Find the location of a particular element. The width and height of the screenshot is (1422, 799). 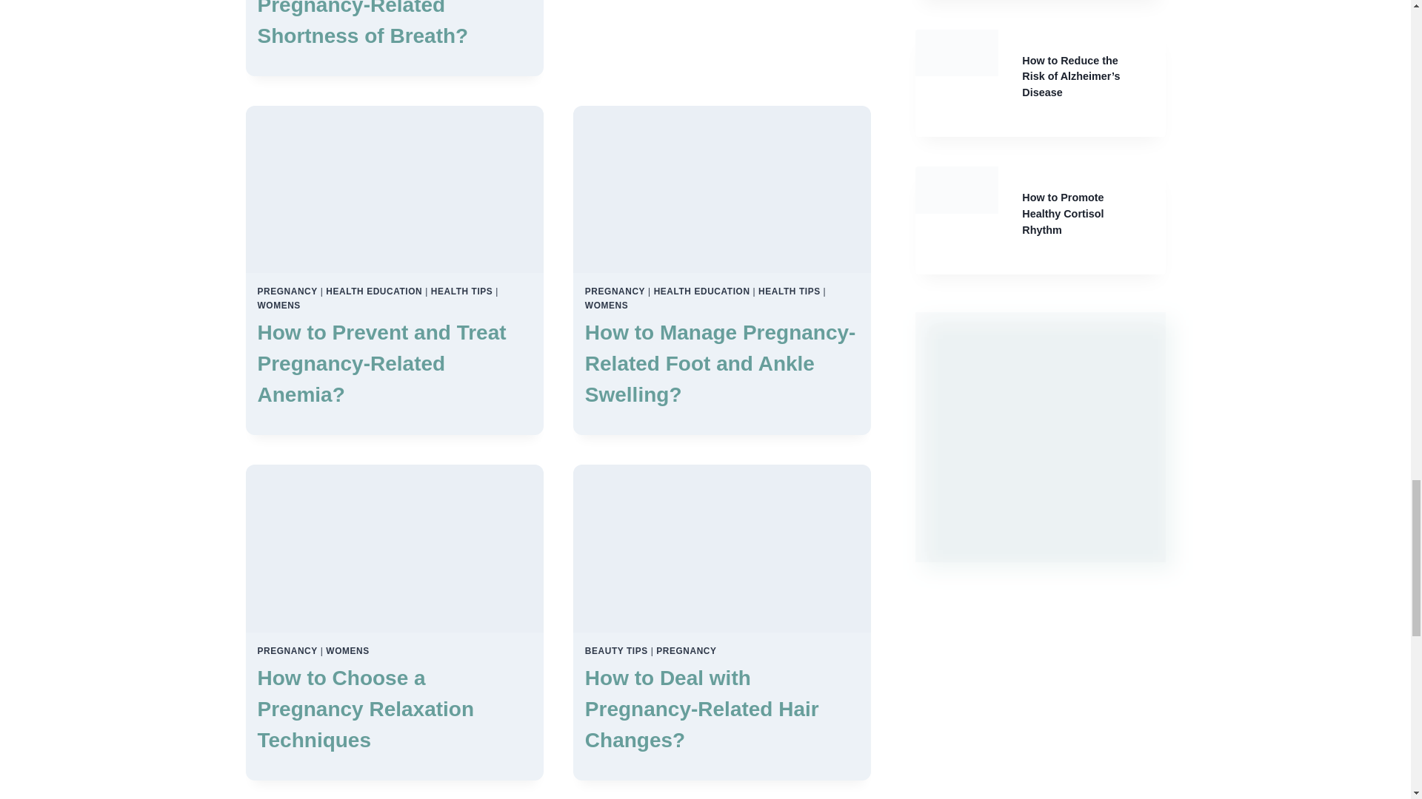

Put Your Ad Here is located at coordinates (1041, 436).